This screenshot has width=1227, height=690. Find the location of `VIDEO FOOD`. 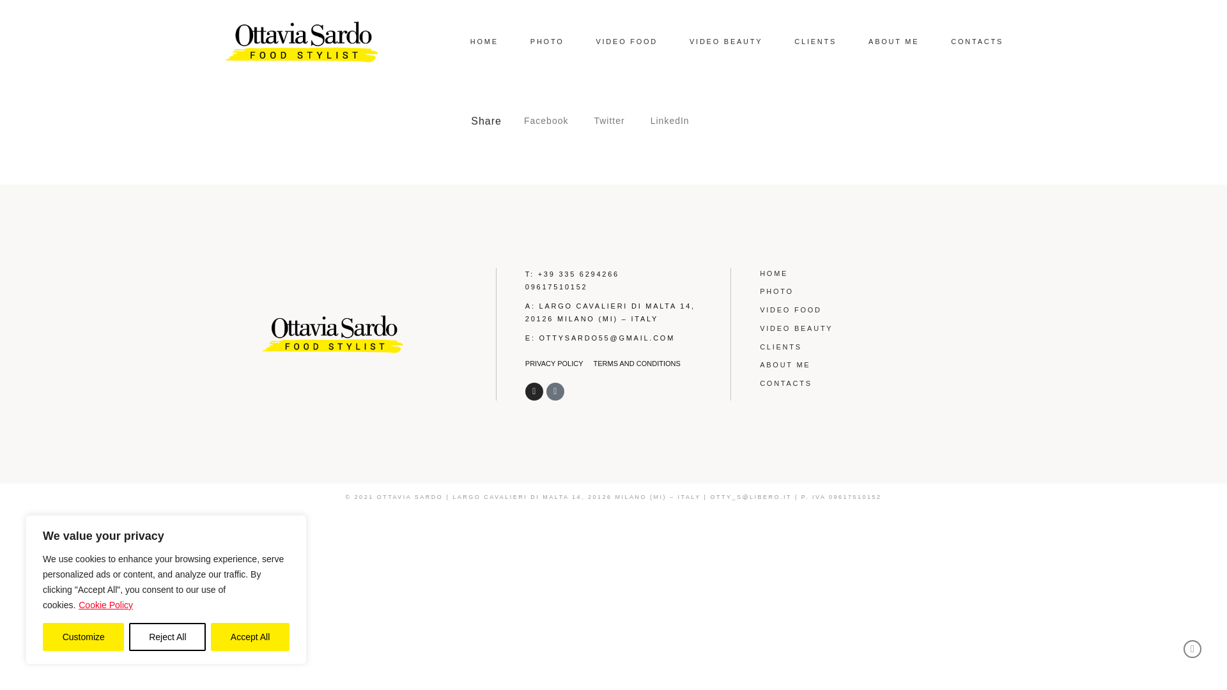

VIDEO FOOD is located at coordinates (863, 310).